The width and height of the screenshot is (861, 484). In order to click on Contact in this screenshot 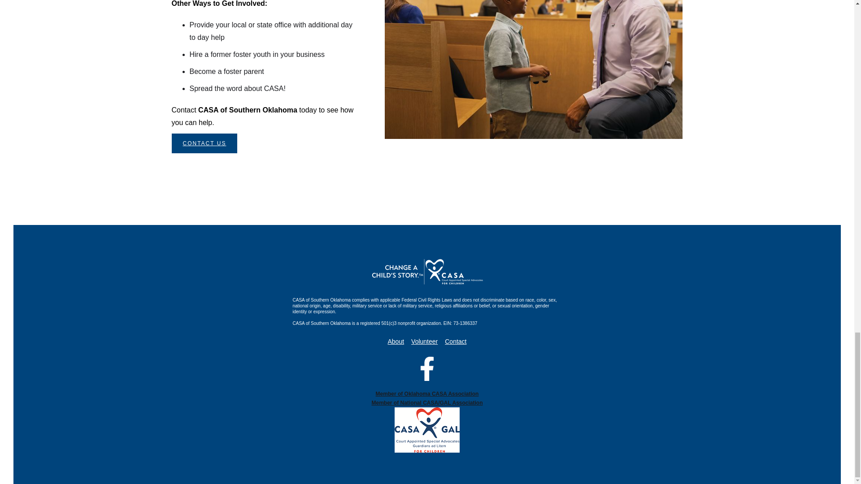, I will do `click(456, 341)`.